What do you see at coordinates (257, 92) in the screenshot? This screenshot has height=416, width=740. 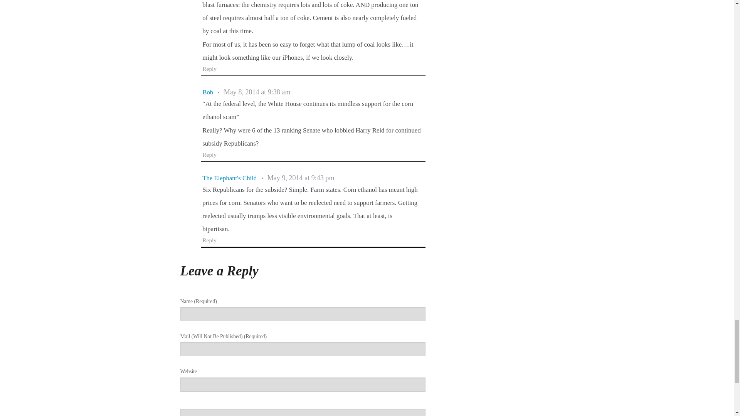 I see `May 8, 2014 at 9:38 am` at bounding box center [257, 92].